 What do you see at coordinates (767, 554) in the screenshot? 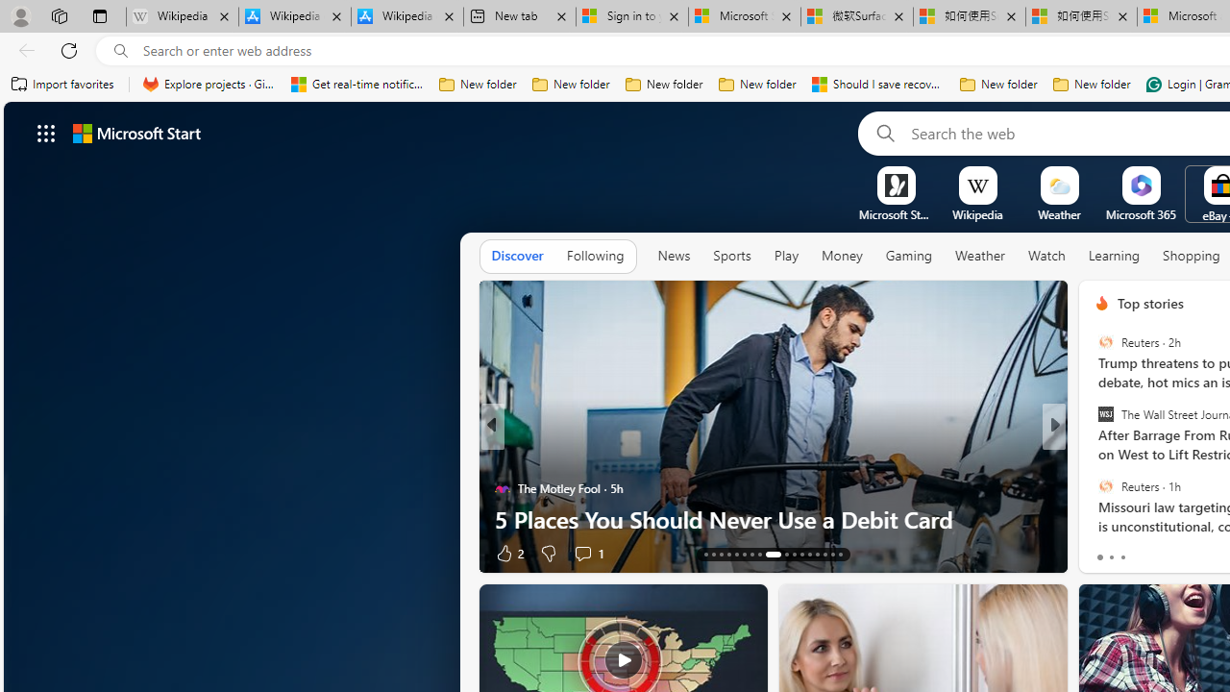
I see `AutomationID: tab-21` at bounding box center [767, 554].